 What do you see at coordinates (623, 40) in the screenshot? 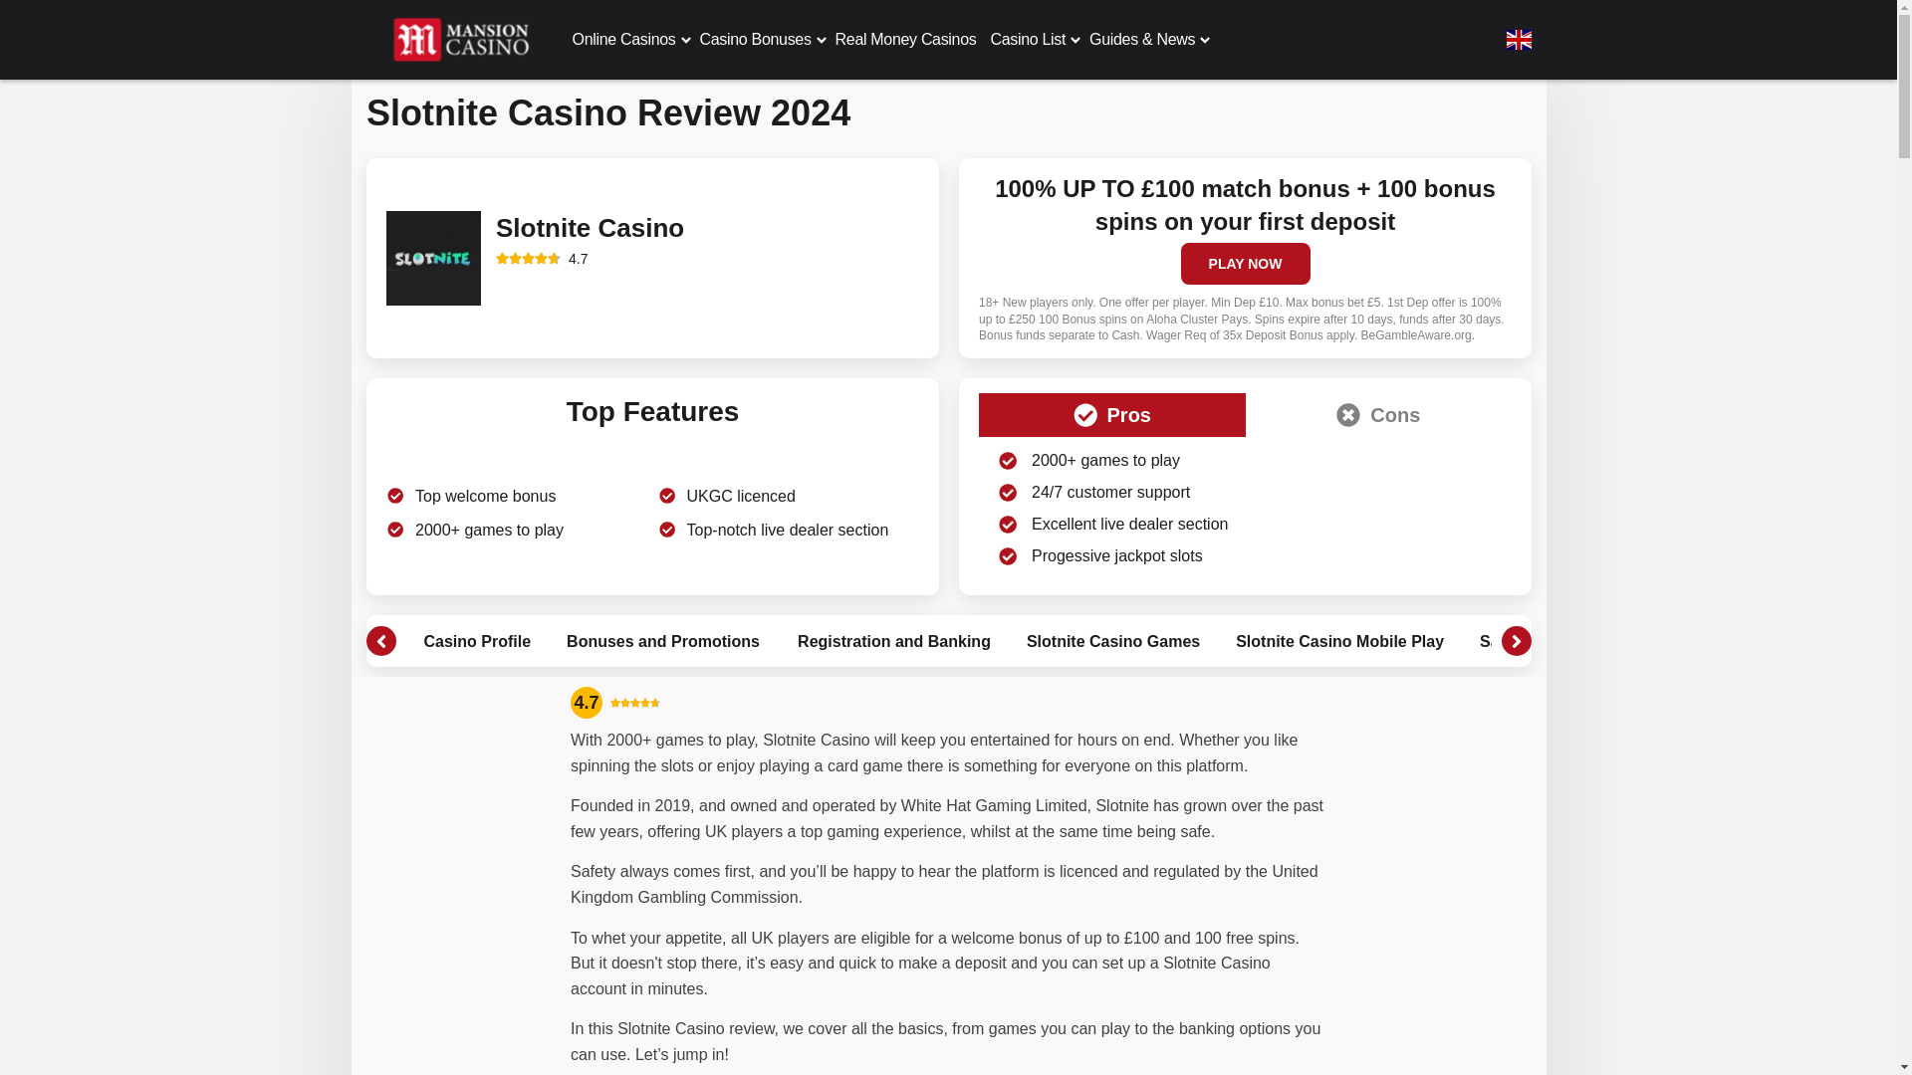
I see `Online Casinos` at bounding box center [623, 40].